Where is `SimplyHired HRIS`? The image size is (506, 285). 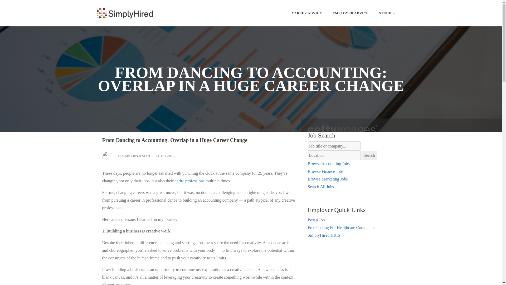
SimplyHired HRIS is located at coordinates (324, 235).